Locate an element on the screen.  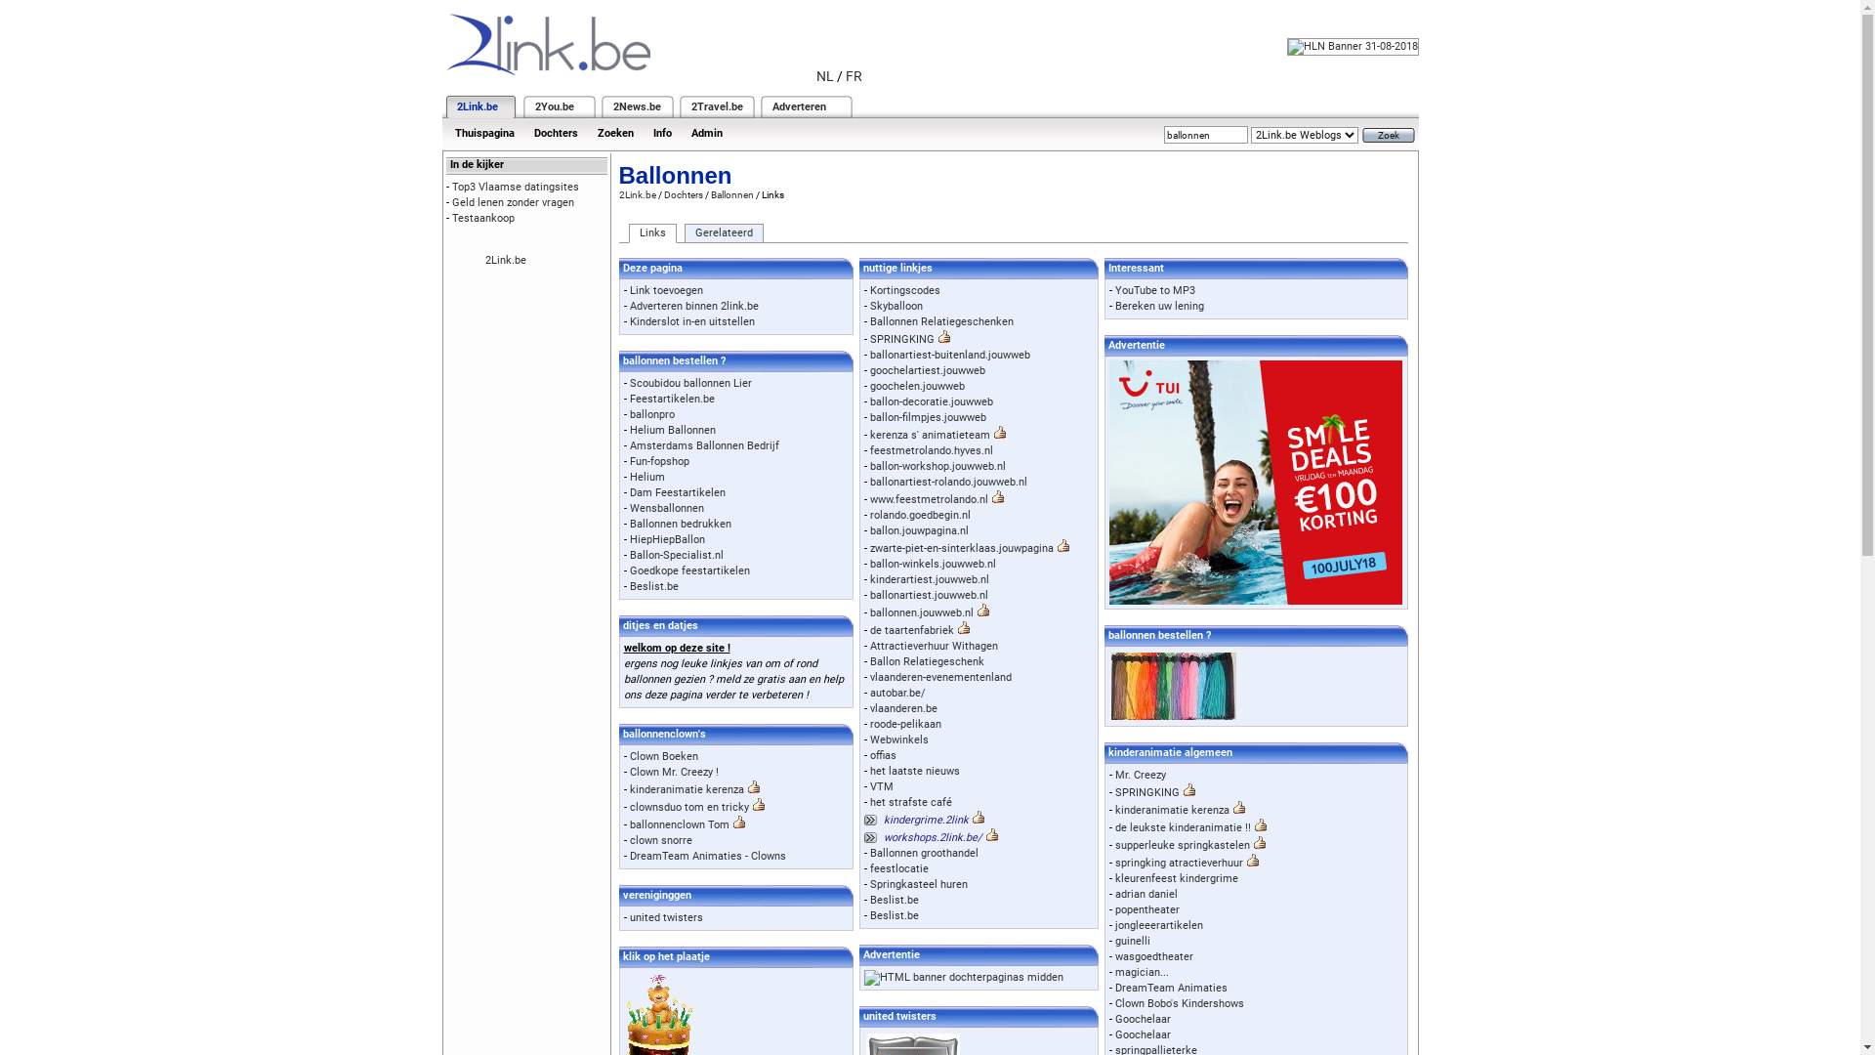
vlaanderen.be is located at coordinates (904, 709).